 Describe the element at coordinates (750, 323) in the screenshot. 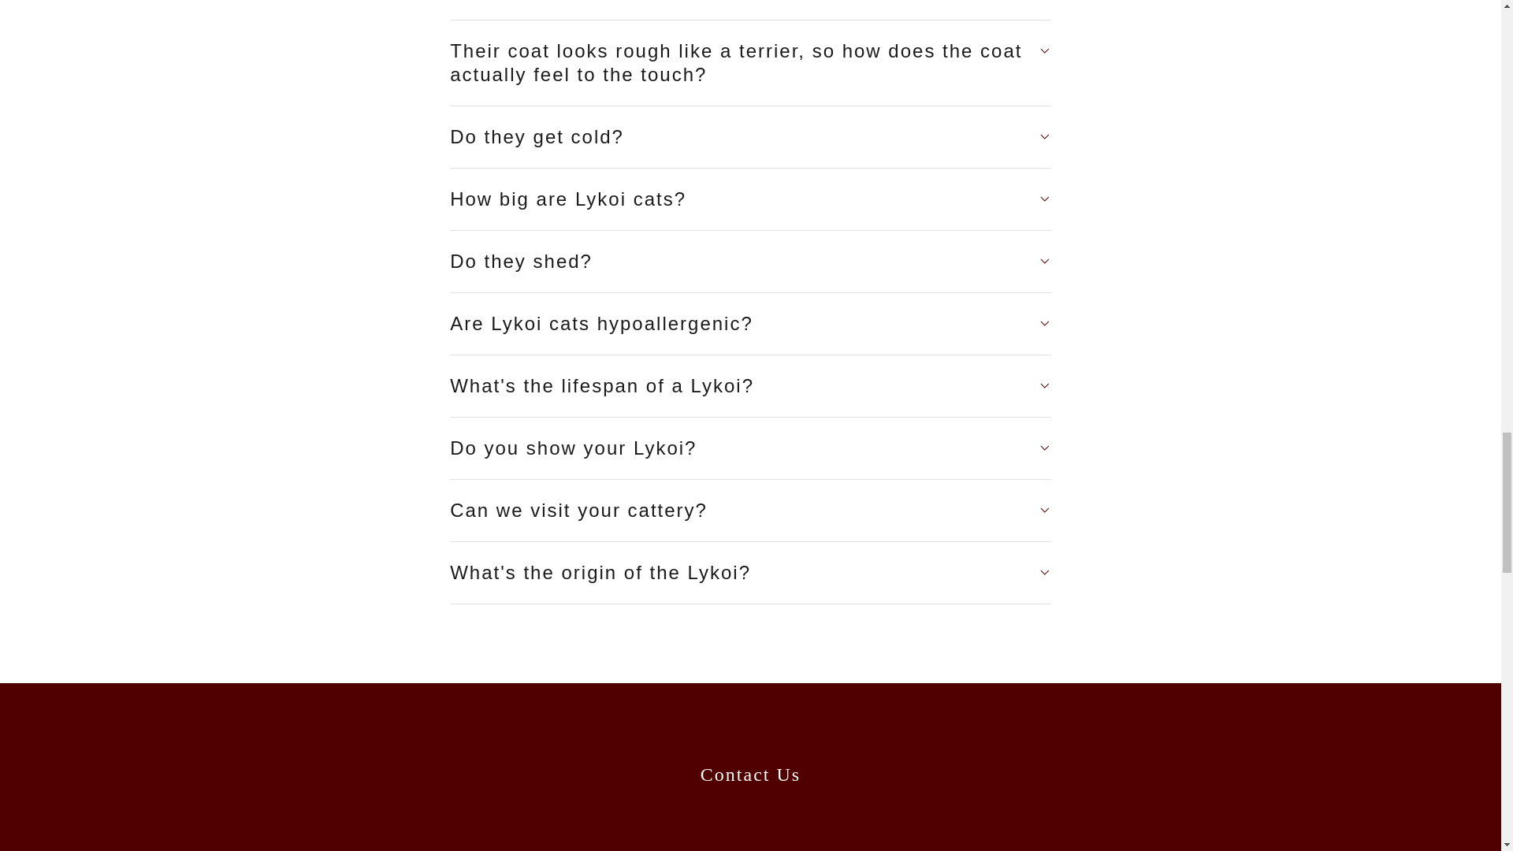

I see `Are Lykoi cats hypoallergenic?` at that location.